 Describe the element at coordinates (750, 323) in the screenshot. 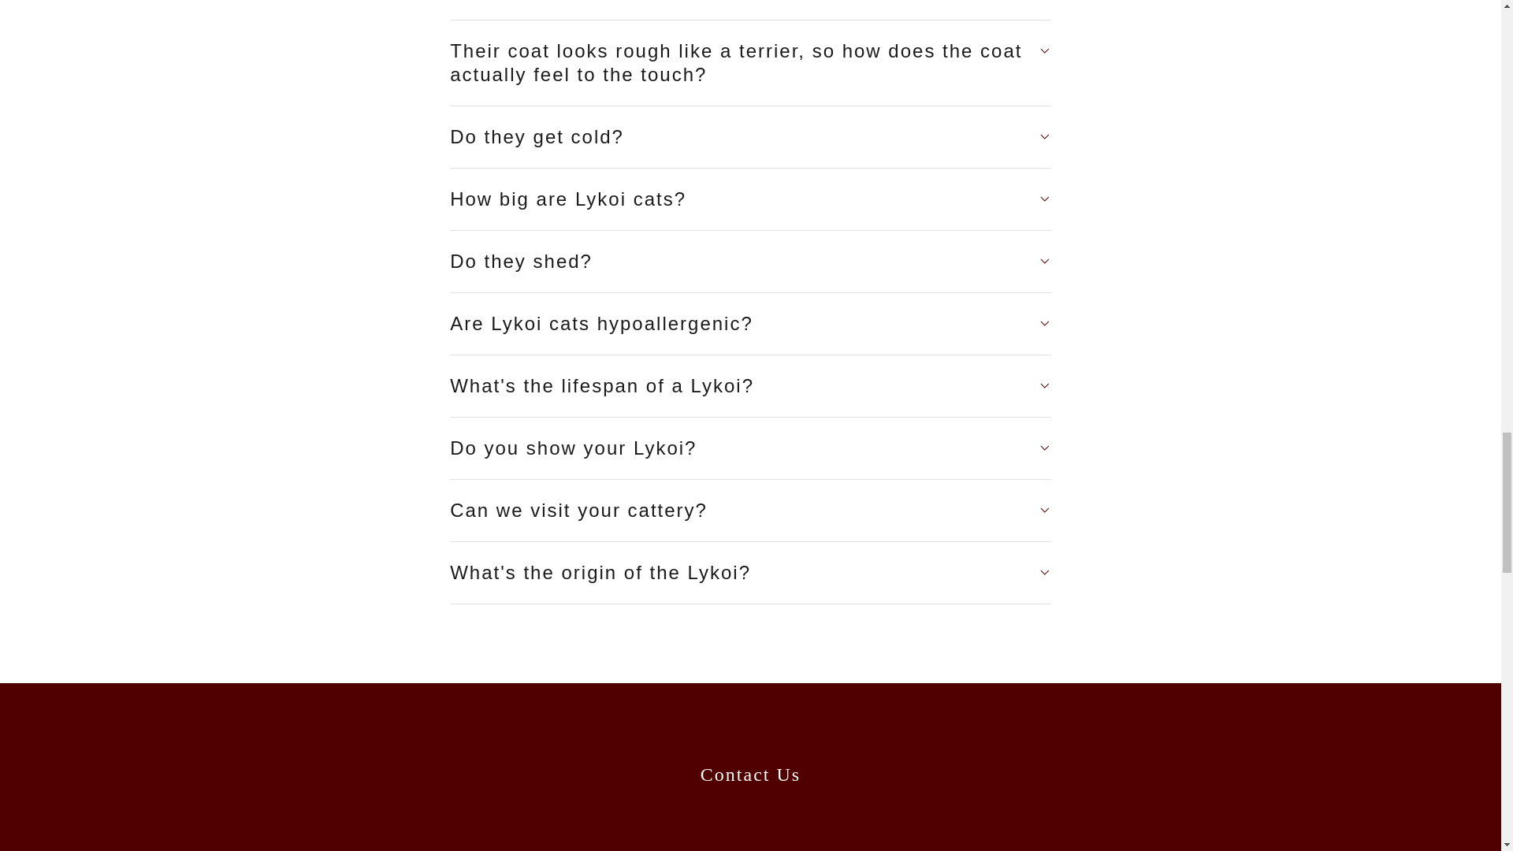

I see `Are Lykoi cats hypoallergenic?` at that location.